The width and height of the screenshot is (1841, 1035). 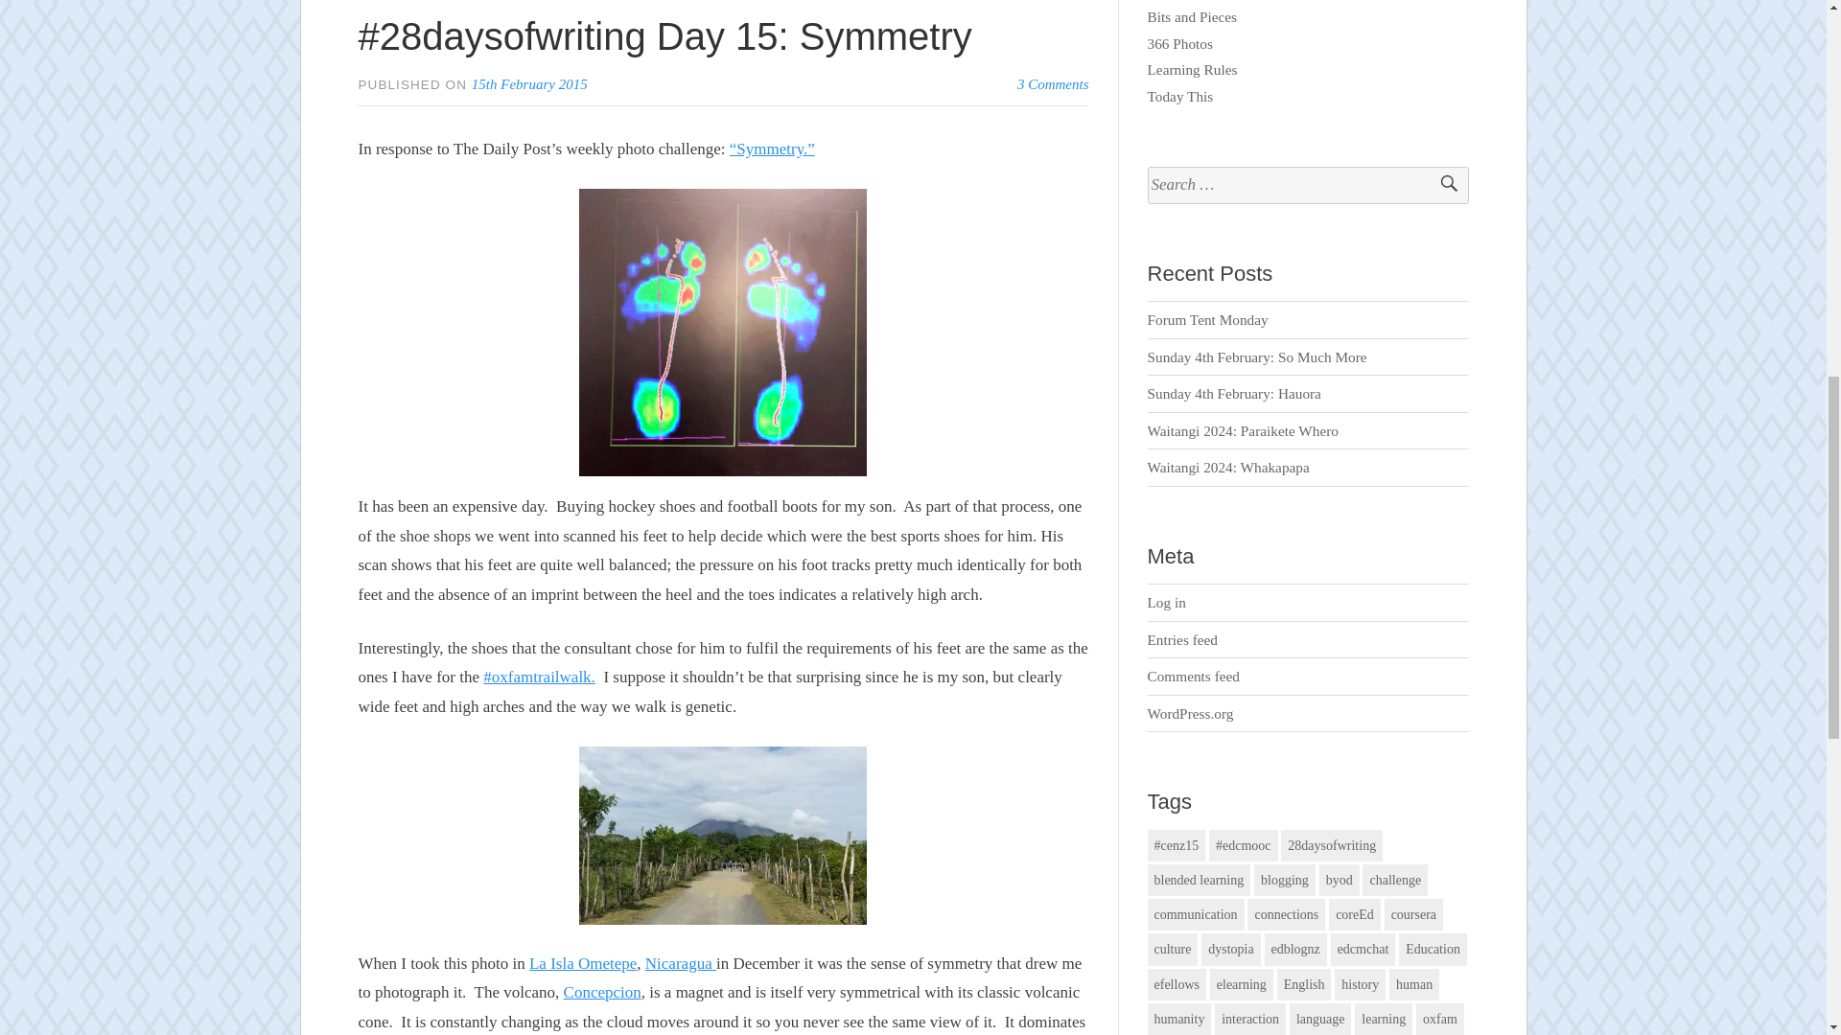 What do you see at coordinates (602, 993) in the screenshot?
I see `Concepcion` at bounding box center [602, 993].